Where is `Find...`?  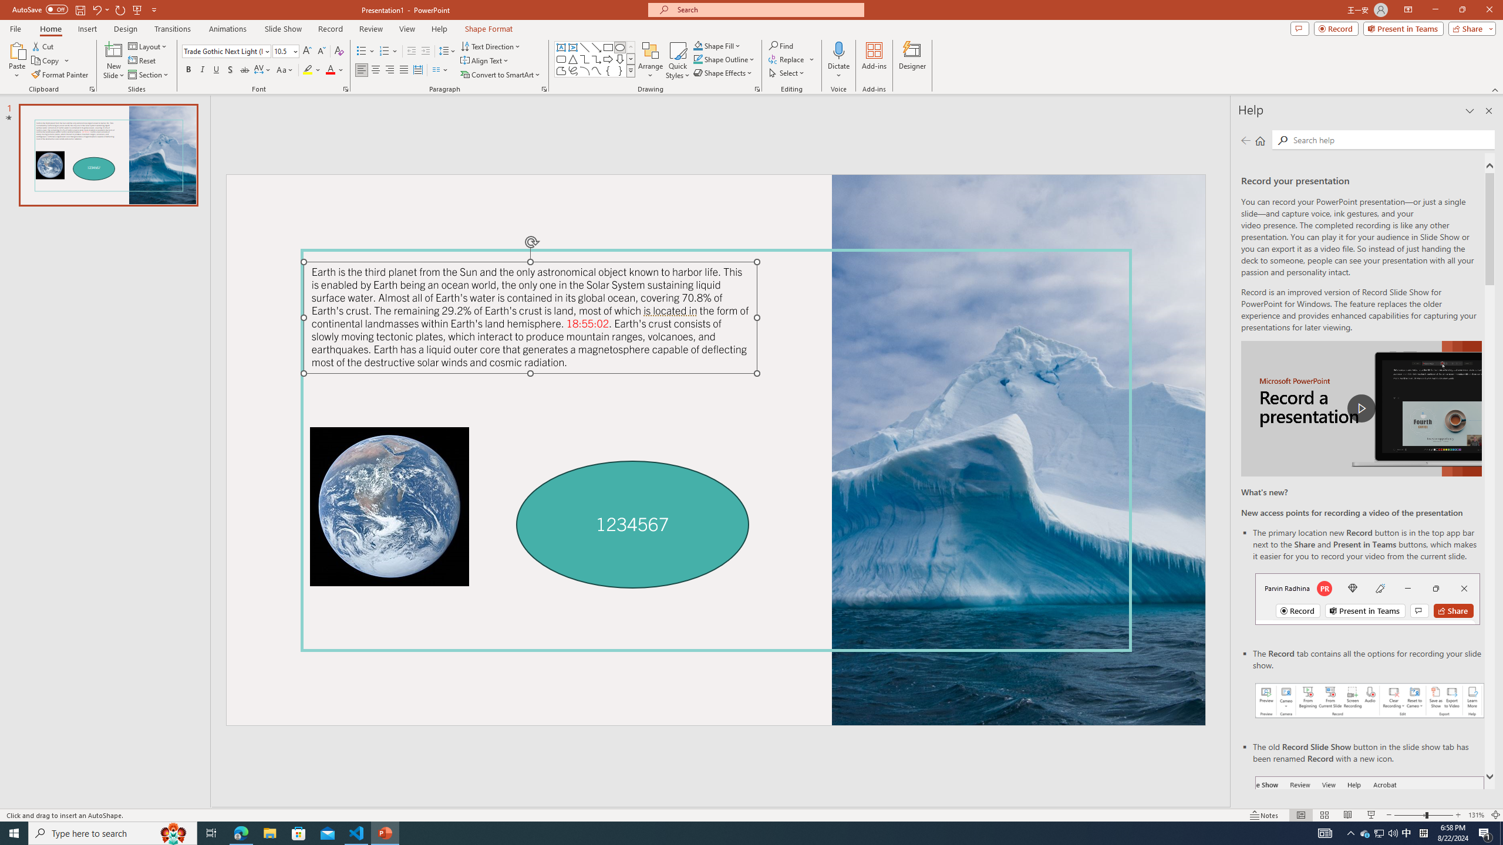
Find... is located at coordinates (781, 46).